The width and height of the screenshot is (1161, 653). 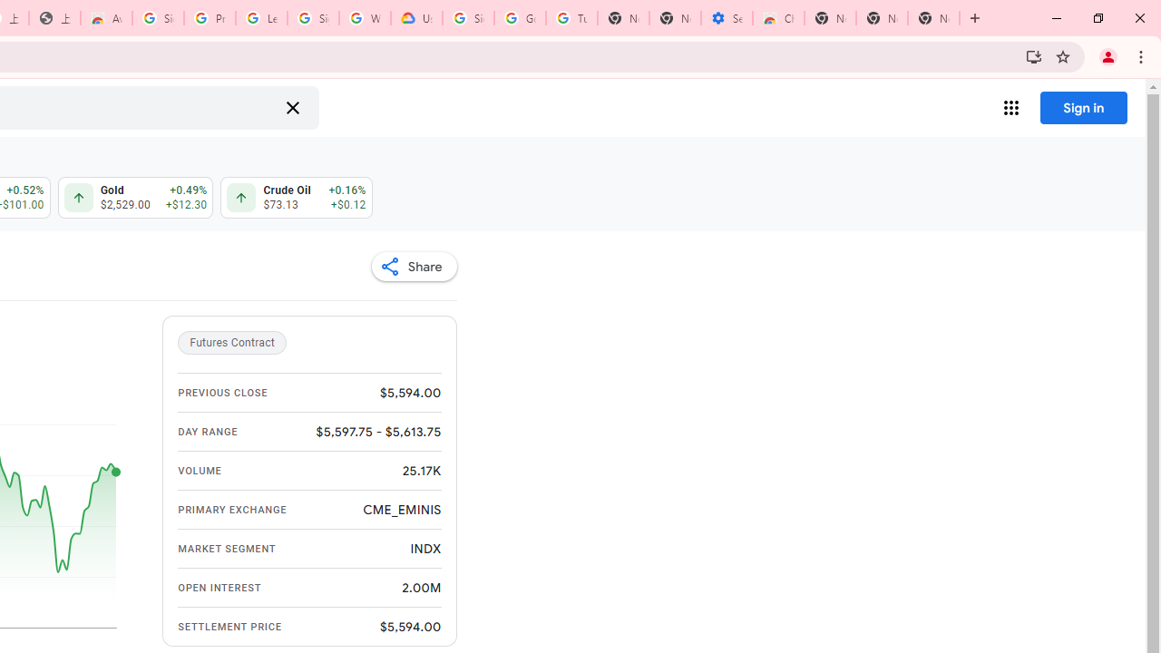 I want to click on New Tab, so click(x=831, y=18).